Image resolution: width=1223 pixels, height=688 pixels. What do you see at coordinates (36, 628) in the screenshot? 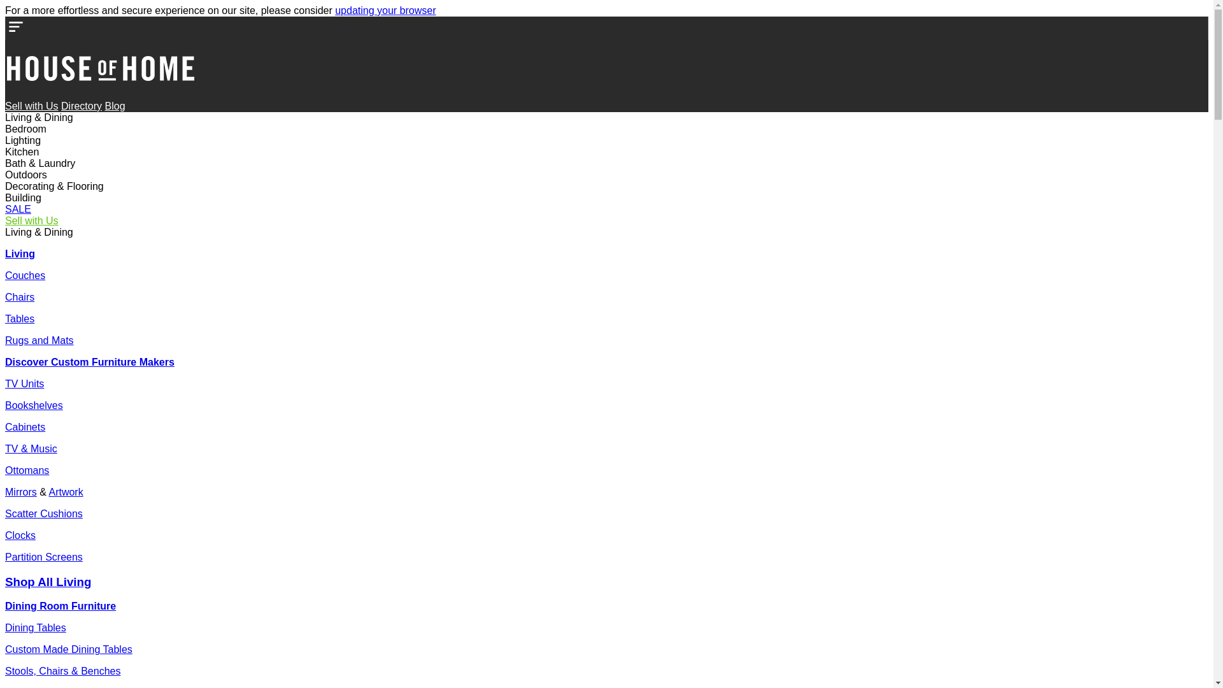
I see `Dining Tables` at bounding box center [36, 628].